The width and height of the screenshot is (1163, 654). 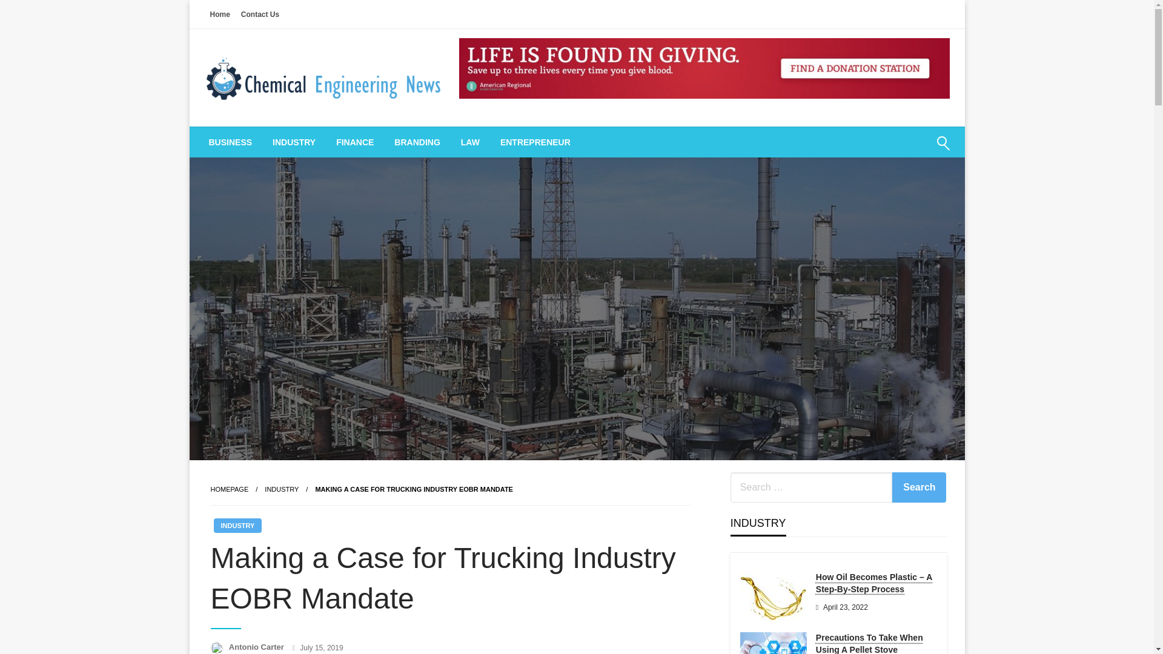 What do you see at coordinates (535, 142) in the screenshot?
I see `ENTREPRENEUR` at bounding box center [535, 142].